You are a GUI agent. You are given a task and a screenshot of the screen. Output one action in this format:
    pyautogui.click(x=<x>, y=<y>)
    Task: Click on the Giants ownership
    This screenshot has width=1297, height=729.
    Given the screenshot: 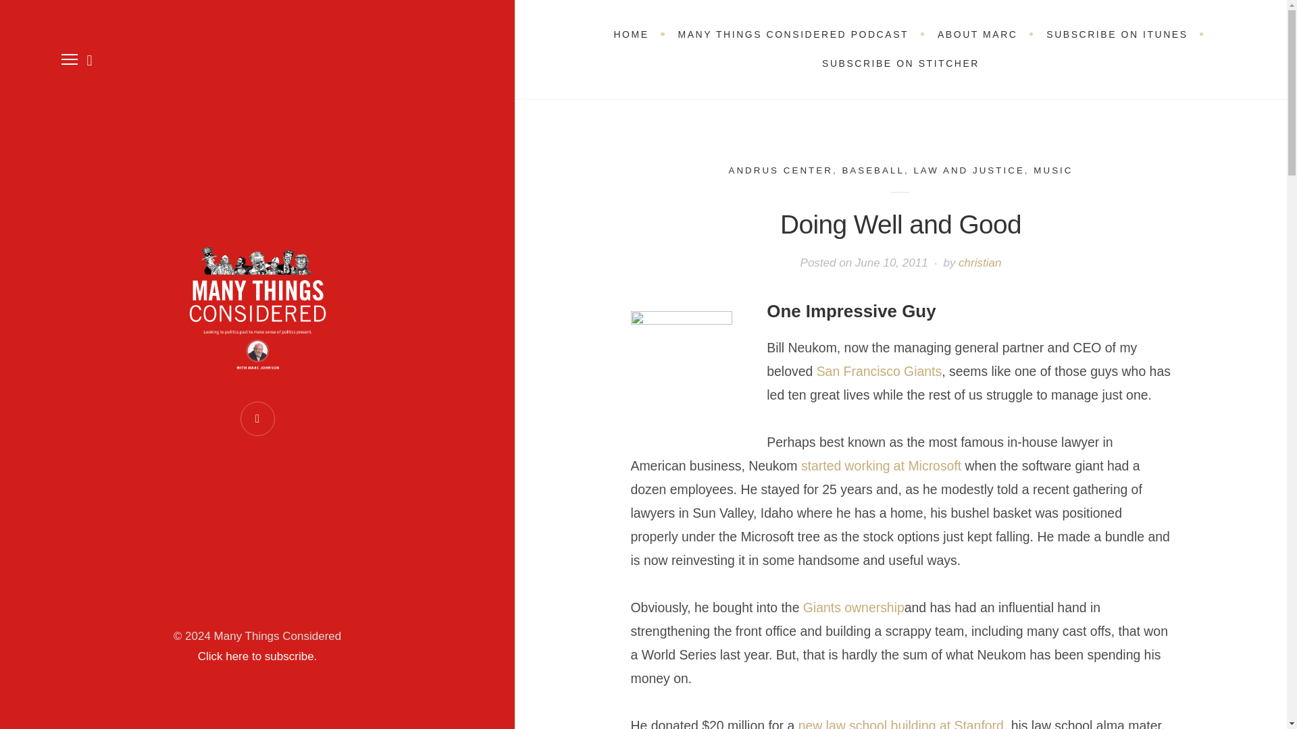 What is the action you would take?
    pyautogui.click(x=853, y=607)
    